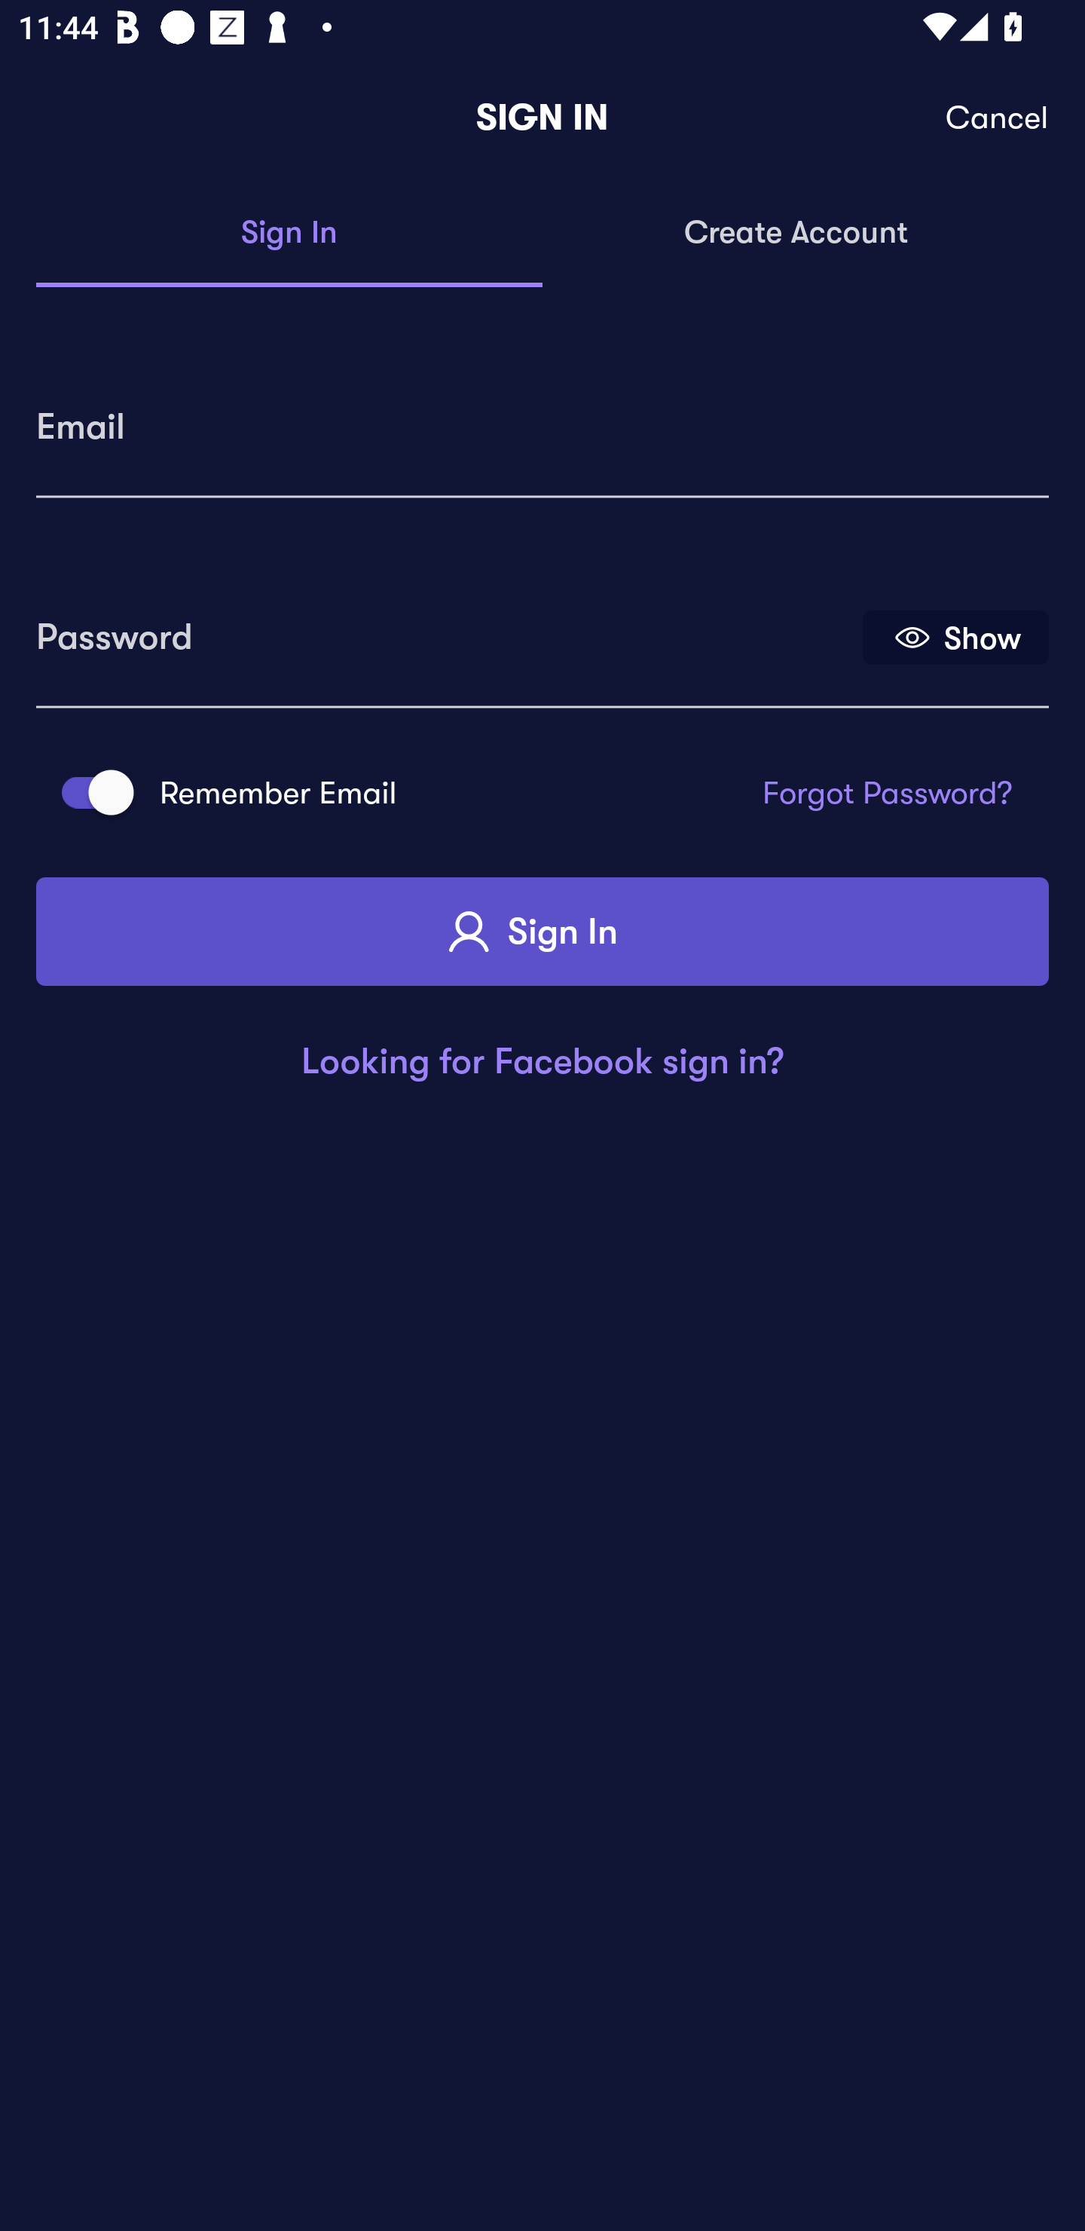 The width and height of the screenshot is (1085, 2231). I want to click on Remember Email, so click(89, 793).